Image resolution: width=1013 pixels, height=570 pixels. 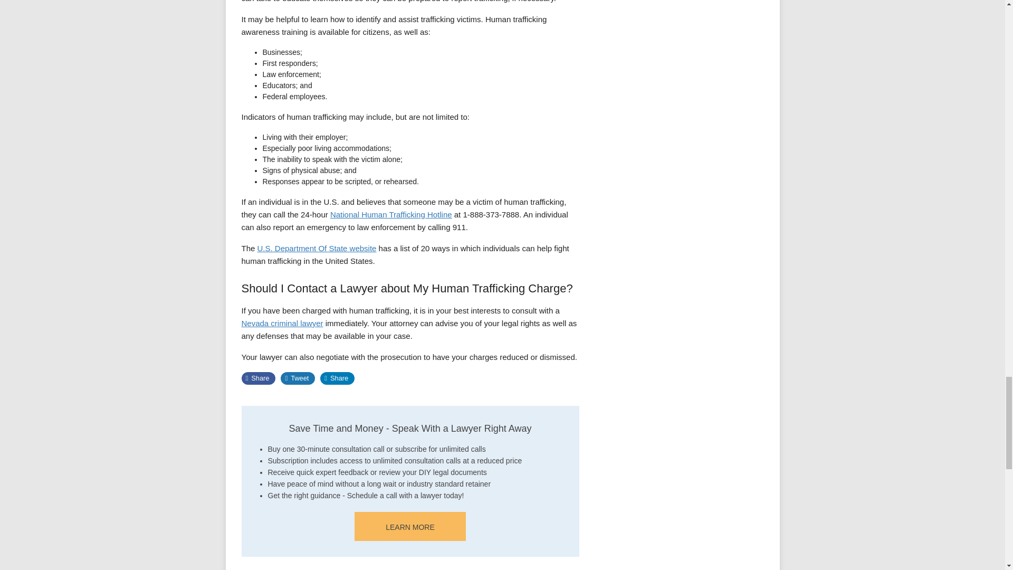 What do you see at coordinates (298, 378) in the screenshot?
I see `Share LawLib Page On Twitter` at bounding box center [298, 378].